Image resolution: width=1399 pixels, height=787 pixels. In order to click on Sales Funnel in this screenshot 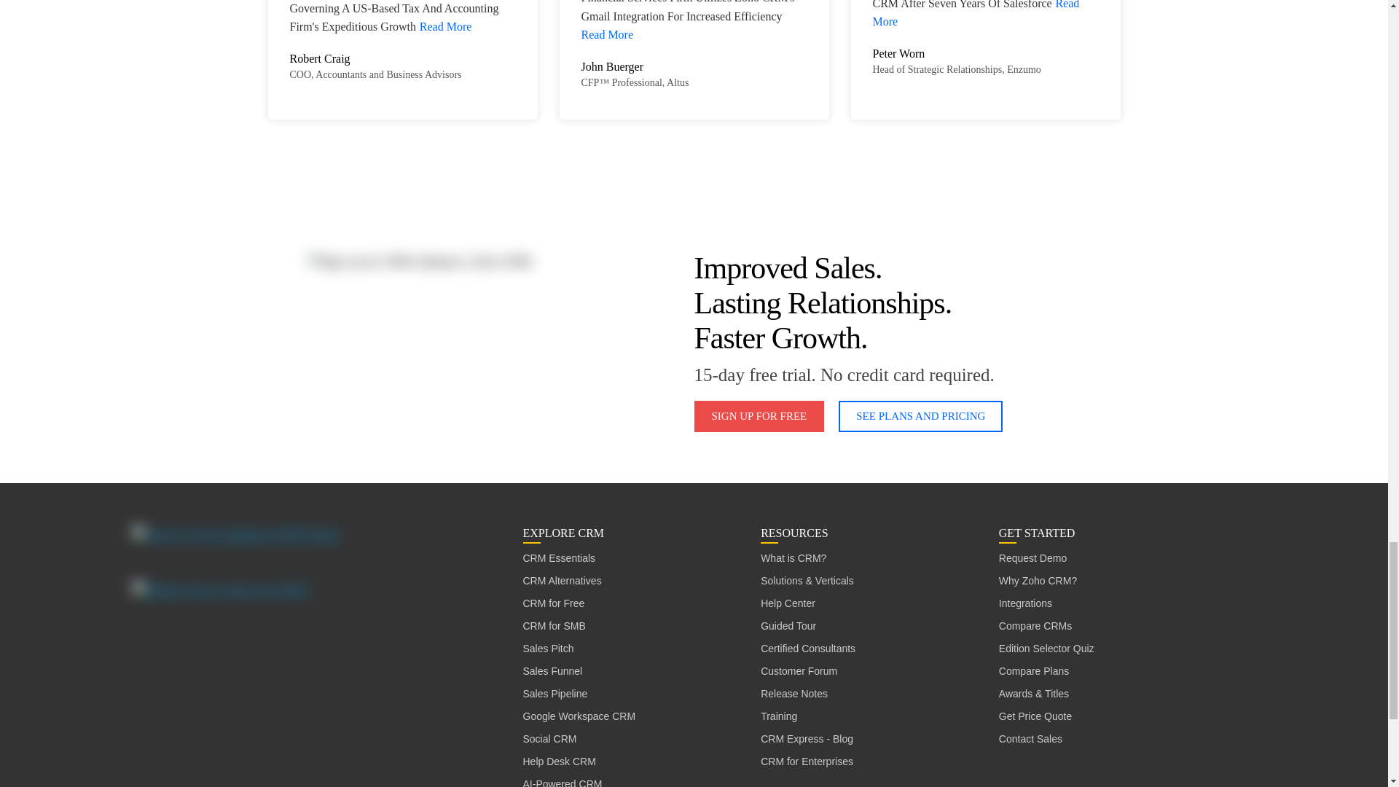, I will do `click(553, 672)`.